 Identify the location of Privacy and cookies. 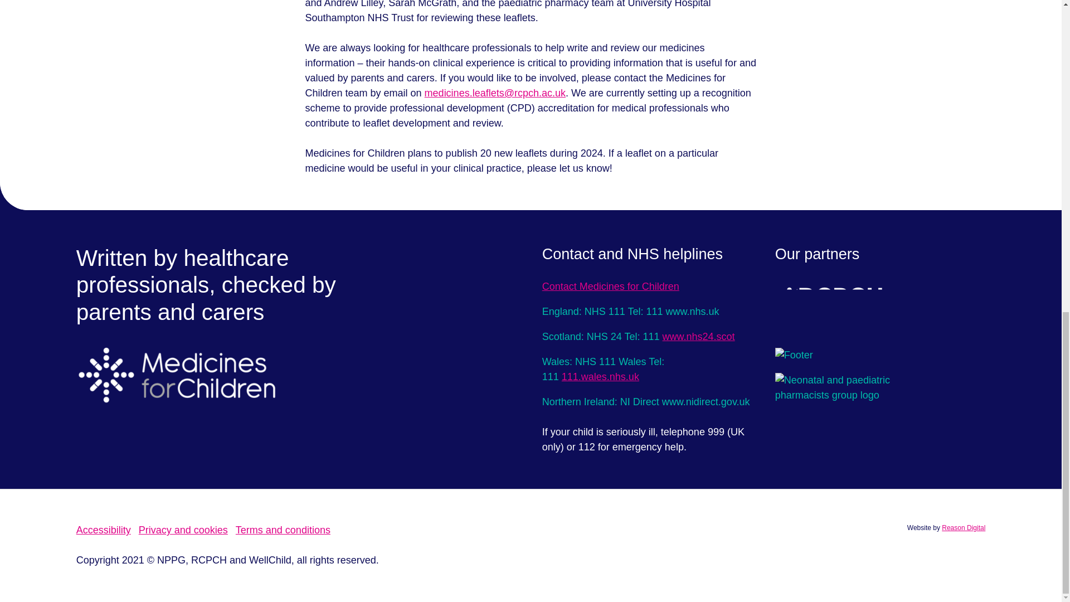
(183, 530).